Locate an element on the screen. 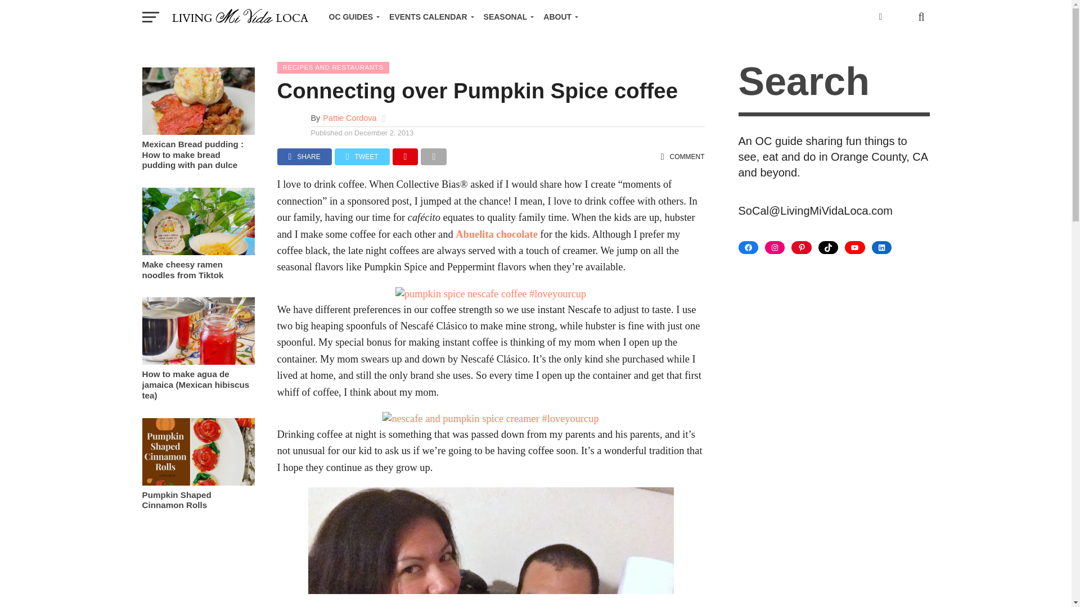  OC GUIDES is located at coordinates (352, 17).